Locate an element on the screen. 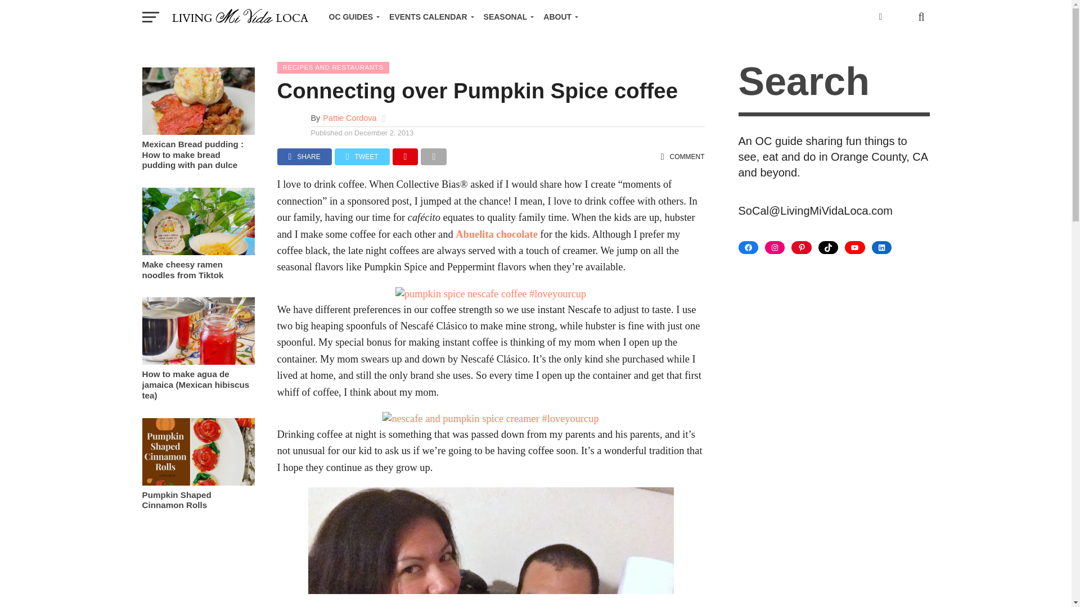  OC GUIDES is located at coordinates (352, 17).